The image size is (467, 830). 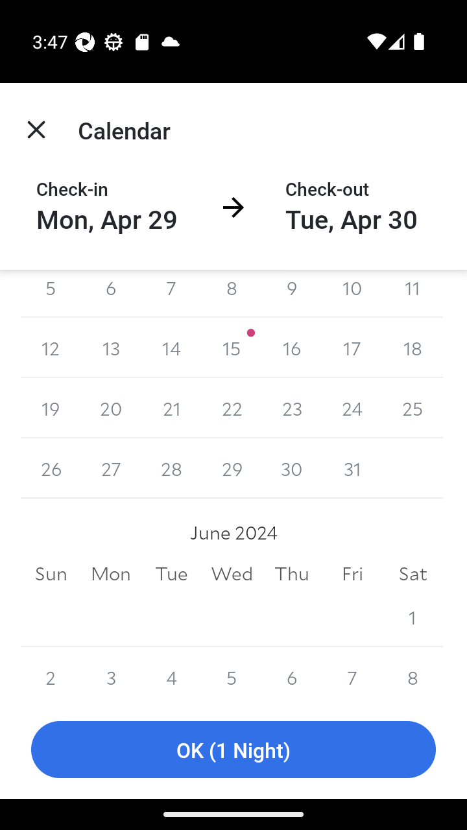 What do you see at coordinates (51, 294) in the screenshot?
I see `5 5 May 2024` at bounding box center [51, 294].